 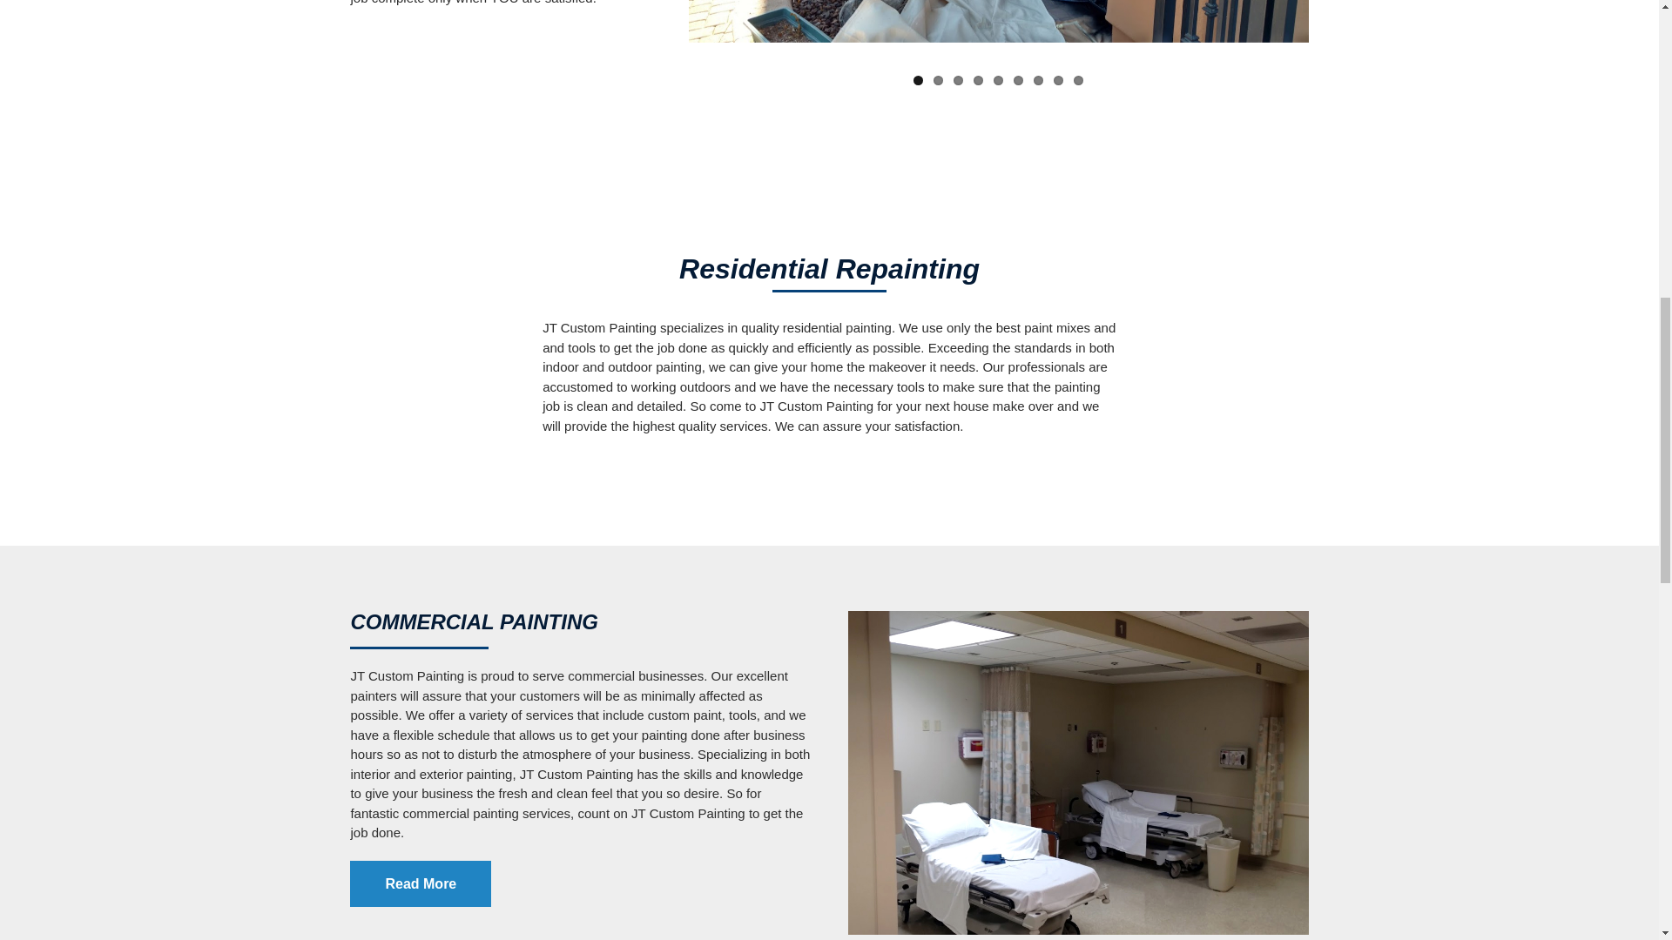 What do you see at coordinates (958, 80) in the screenshot?
I see `3` at bounding box center [958, 80].